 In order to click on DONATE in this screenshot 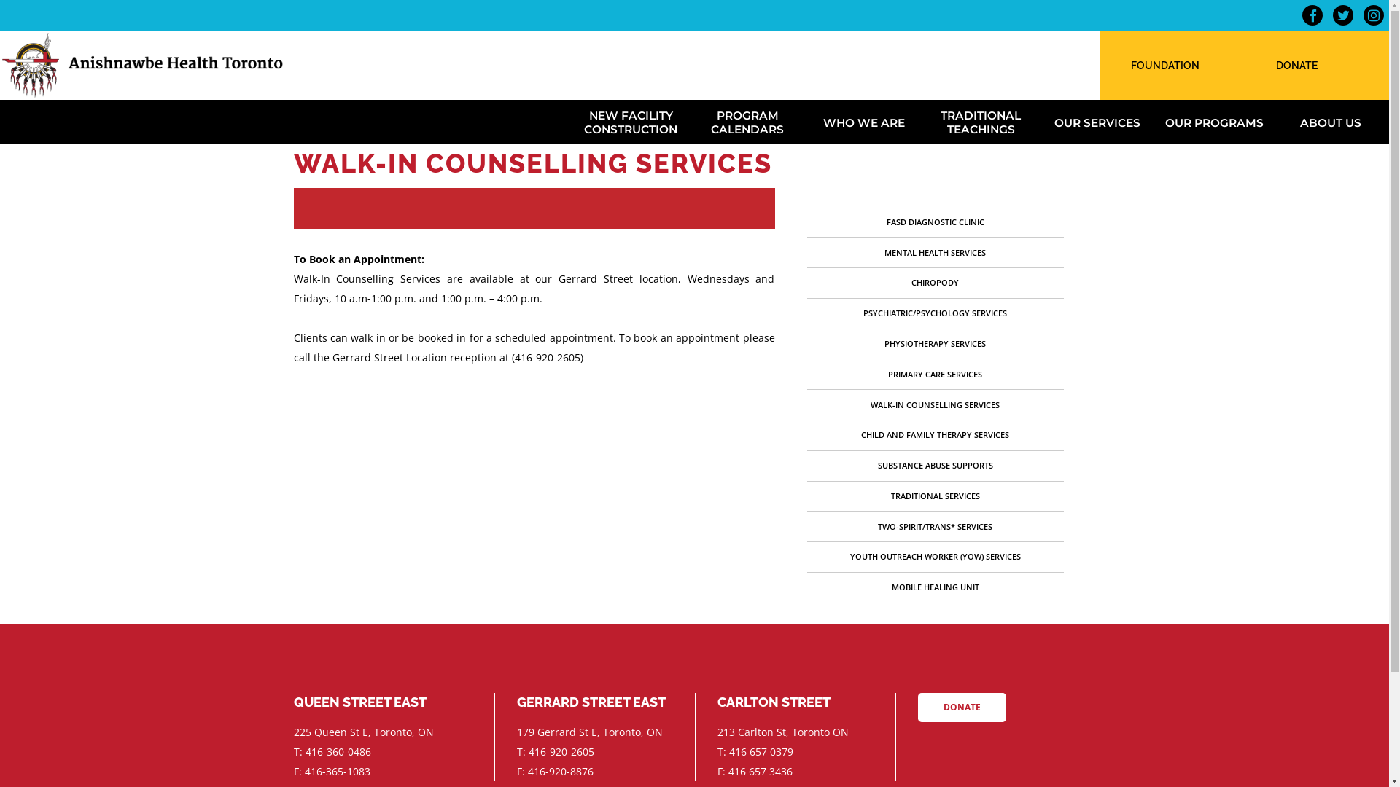, I will do `click(961, 708)`.